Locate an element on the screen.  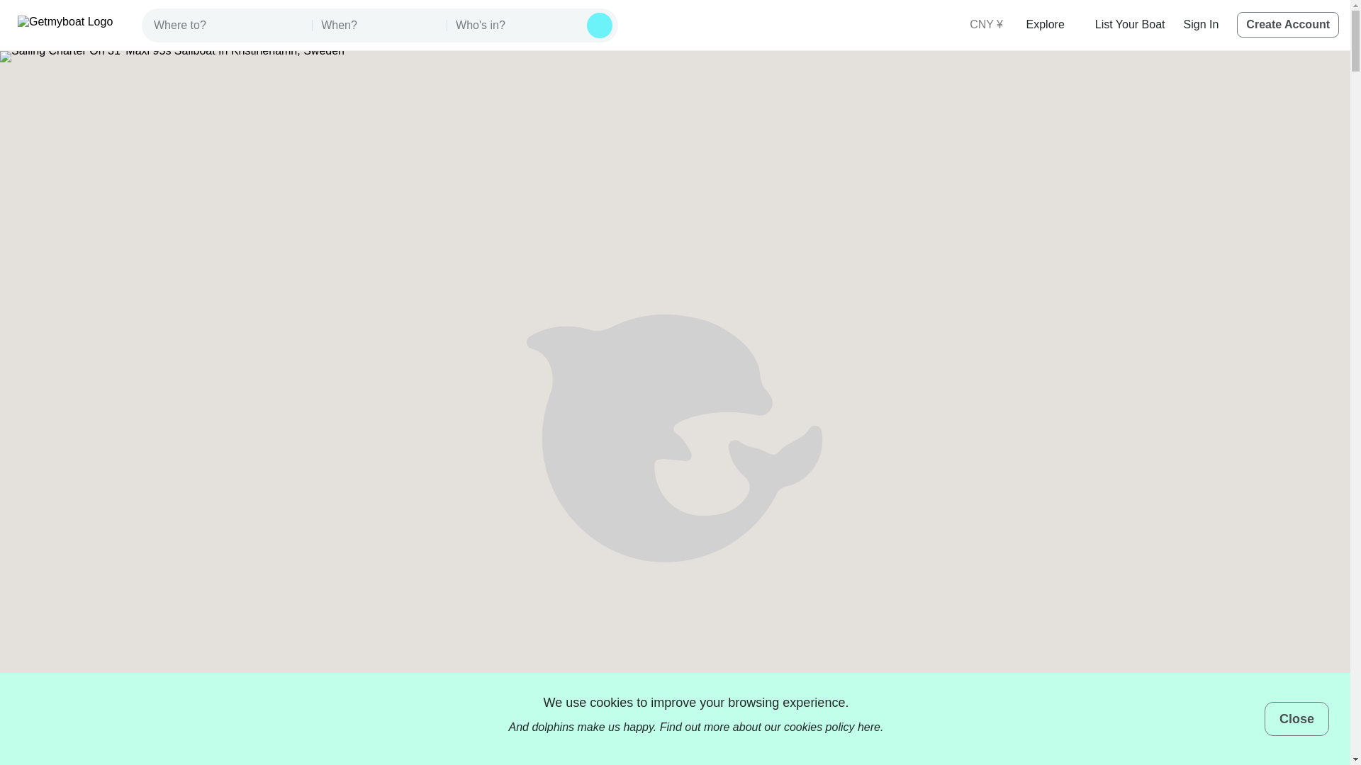
Explore is located at coordinates (1051, 24).